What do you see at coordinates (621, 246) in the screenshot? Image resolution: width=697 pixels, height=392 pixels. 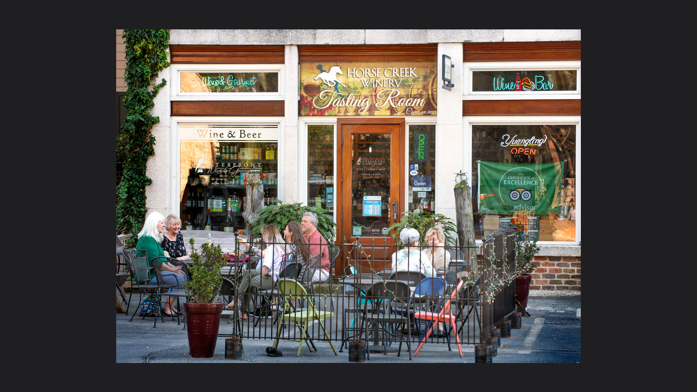 I see `Download All` at bounding box center [621, 246].